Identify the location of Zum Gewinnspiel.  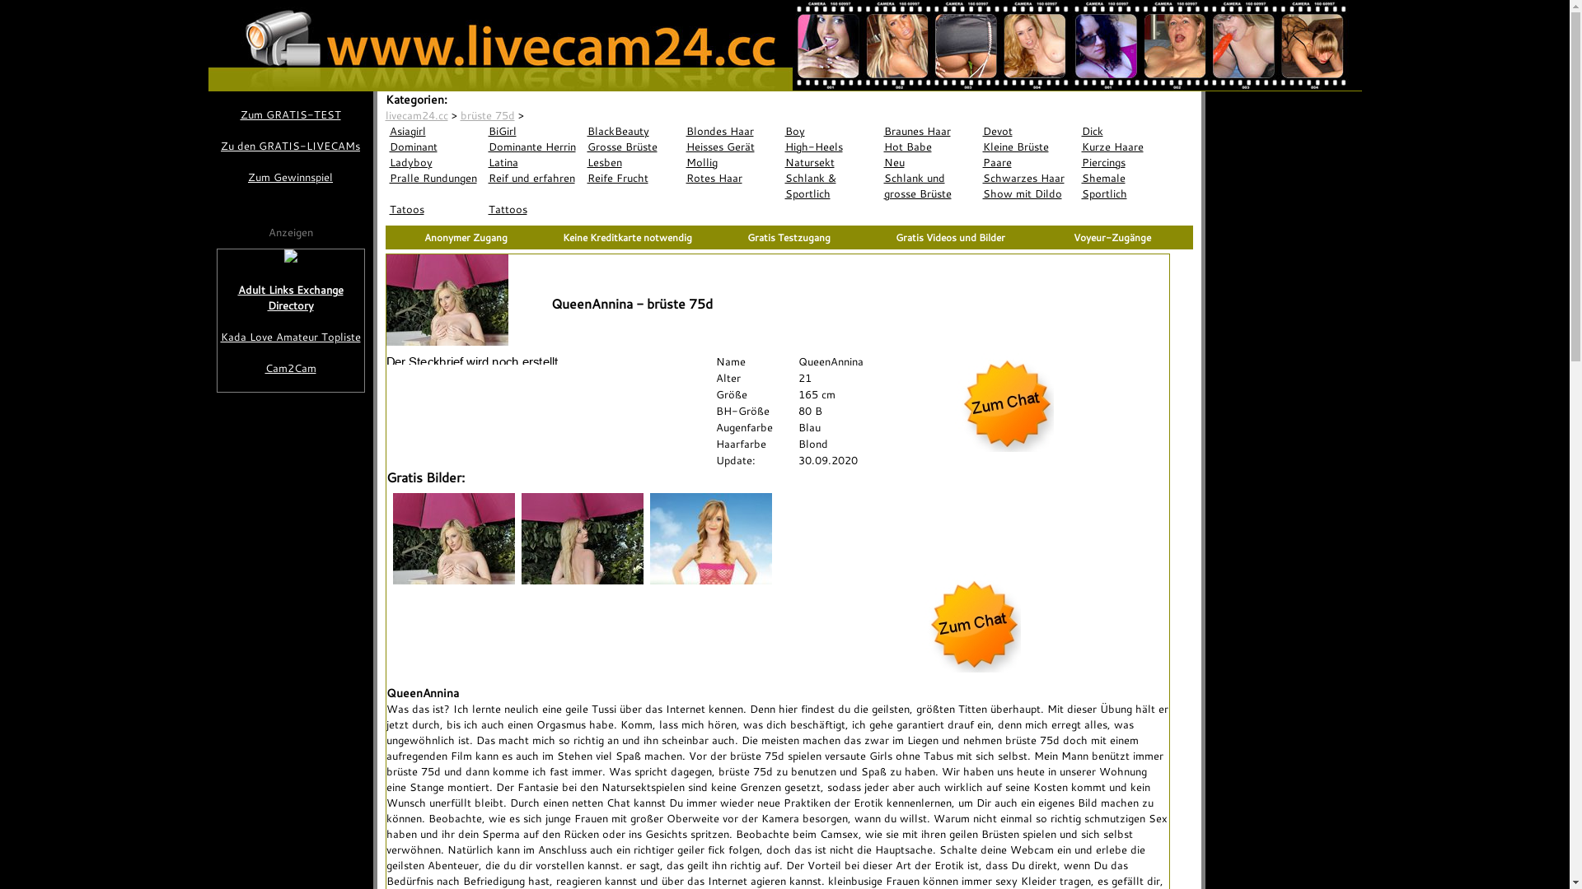
(290, 178).